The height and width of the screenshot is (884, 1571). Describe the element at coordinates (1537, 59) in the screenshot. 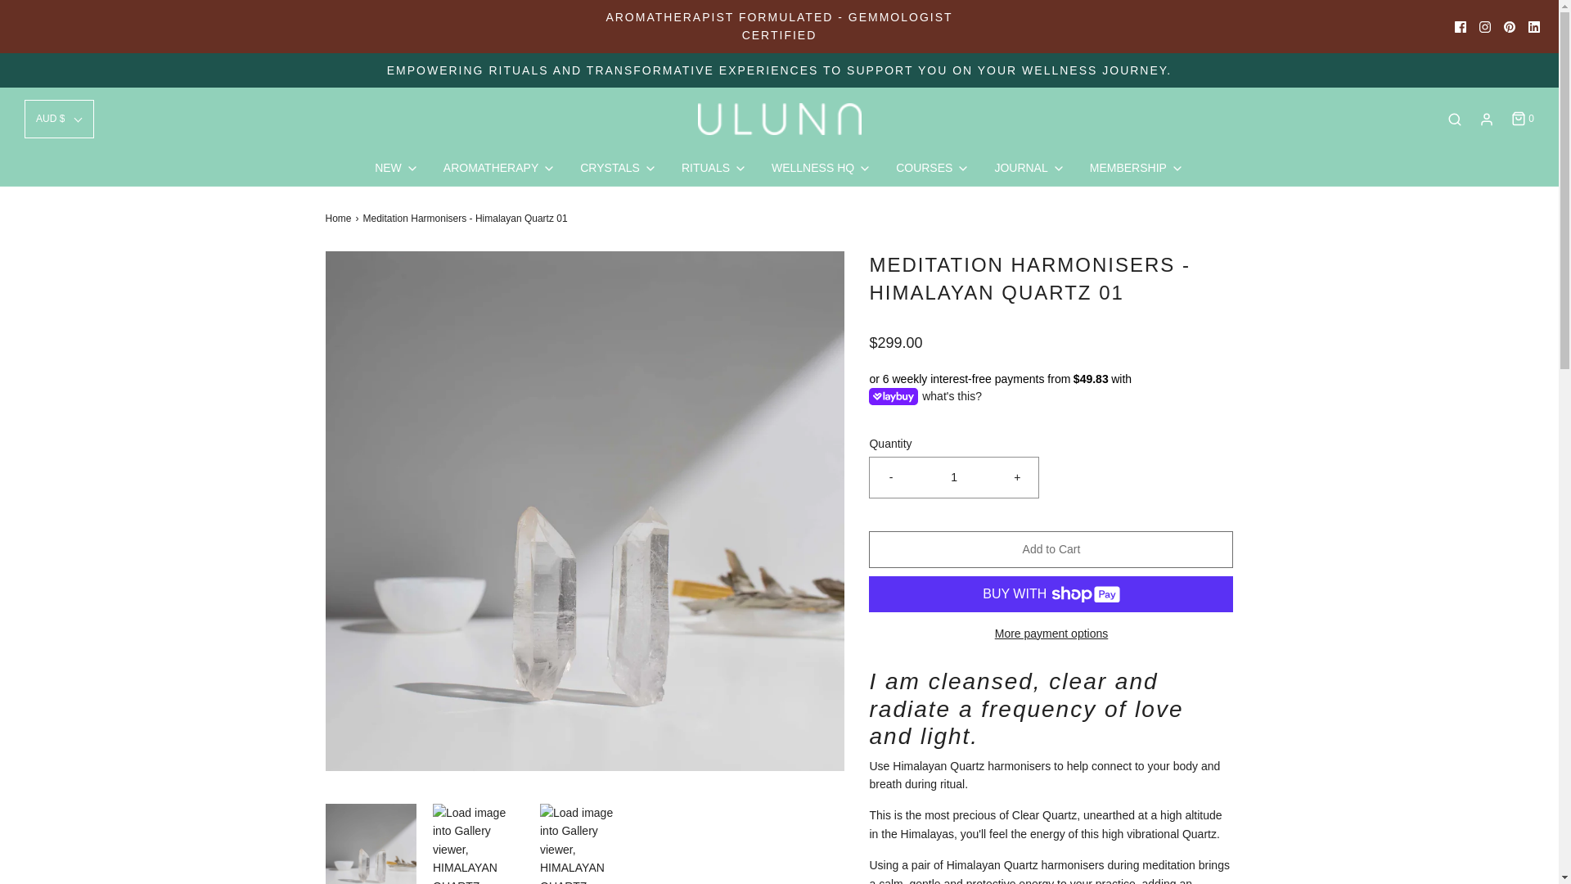

I see `Search` at that location.